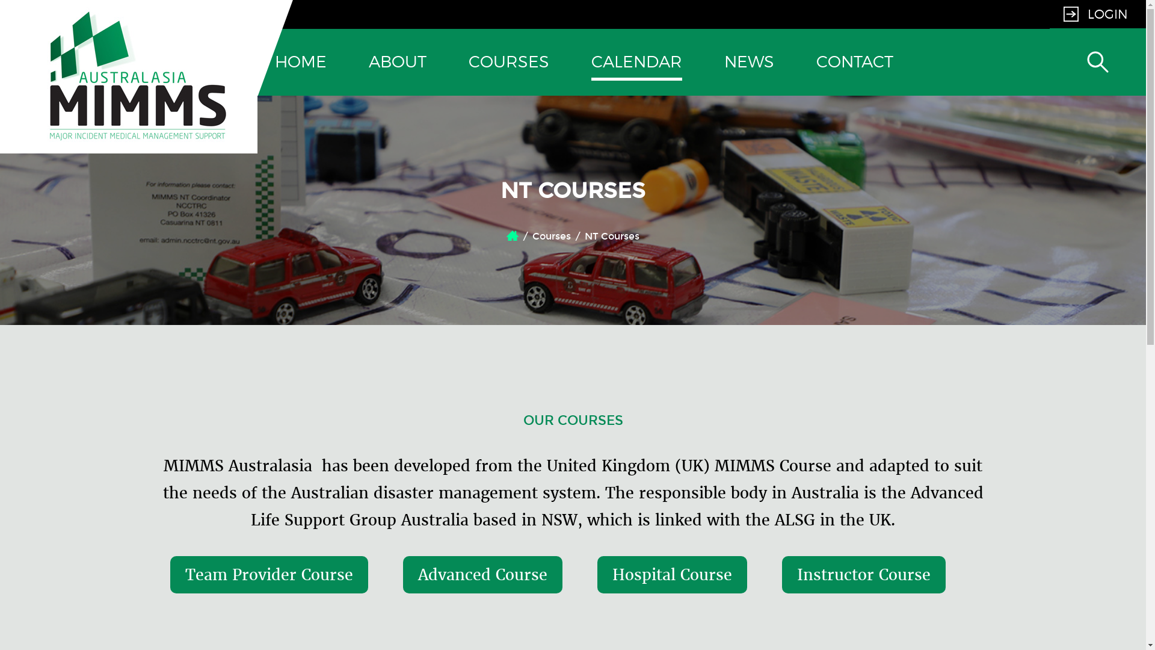  What do you see at coordinates (750, 63) in the screenshot?
I see `NEWS` at bounding box center [750, 63].